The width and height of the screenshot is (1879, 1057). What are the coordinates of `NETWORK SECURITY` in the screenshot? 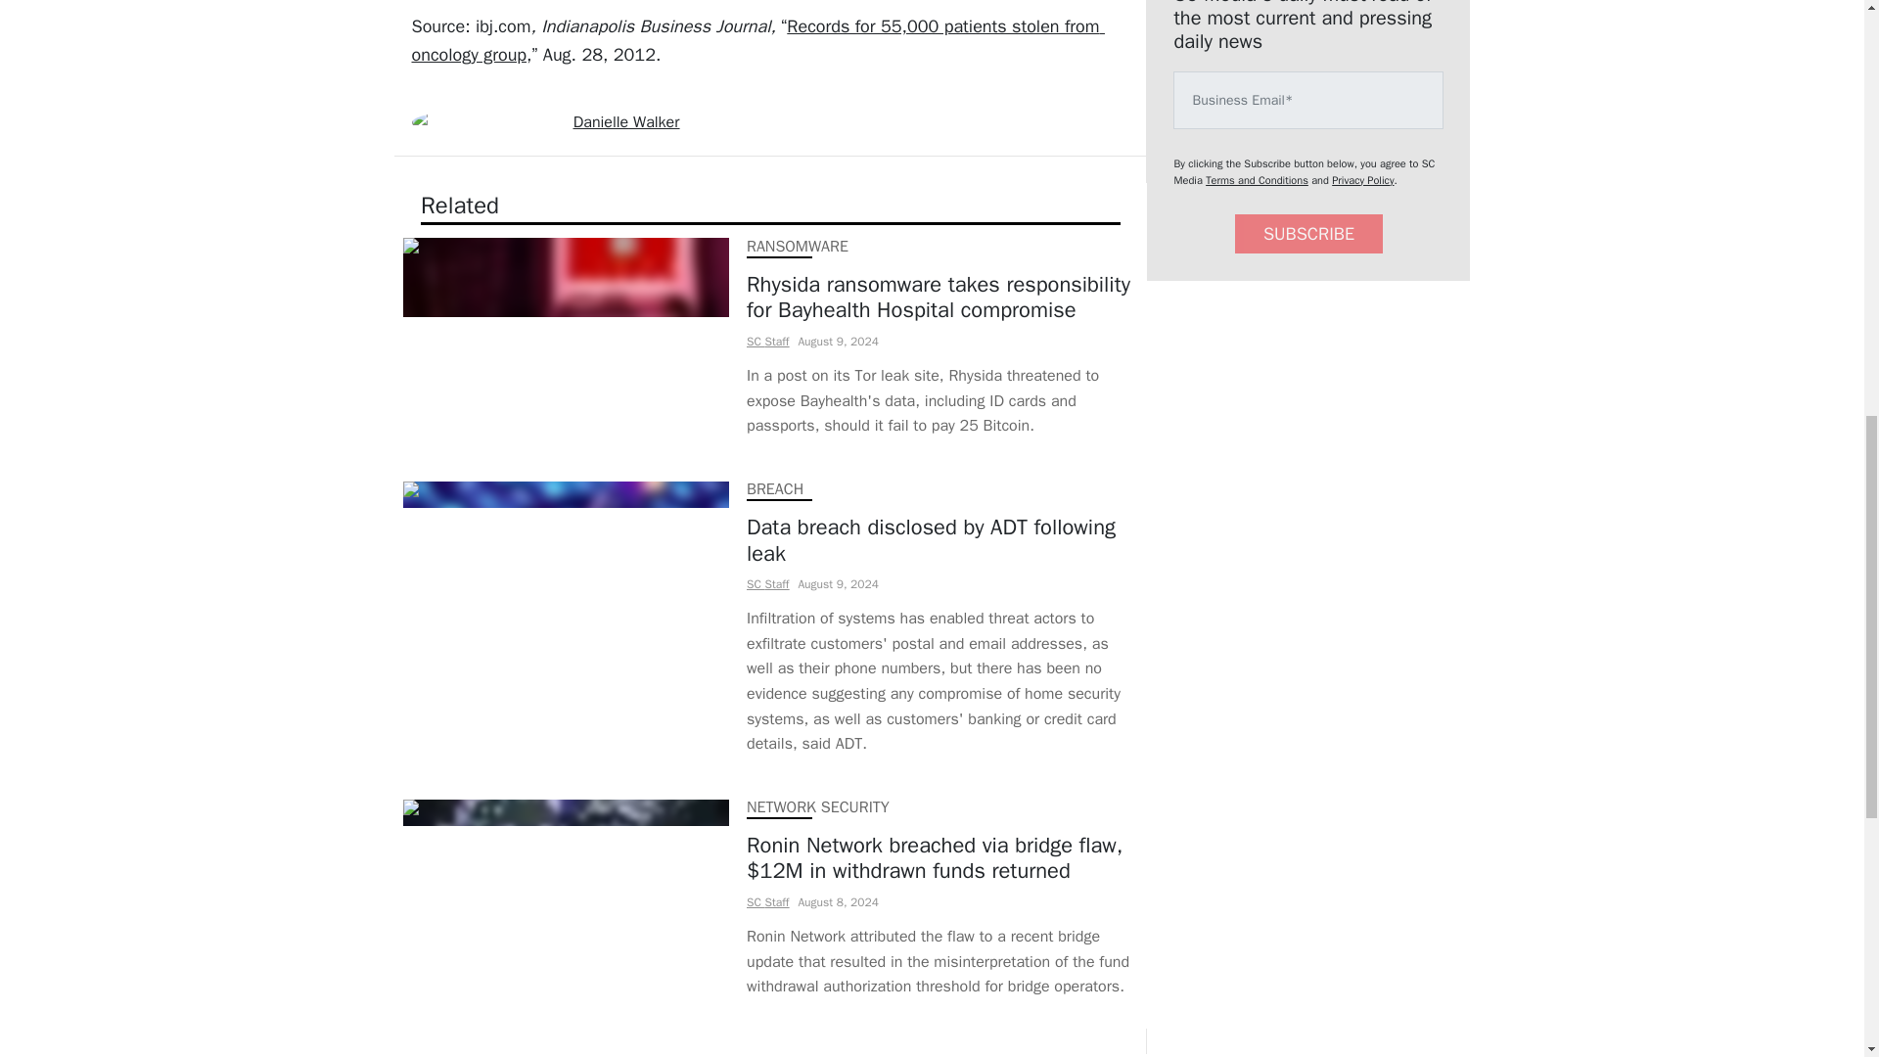 It's located at (817, 806).